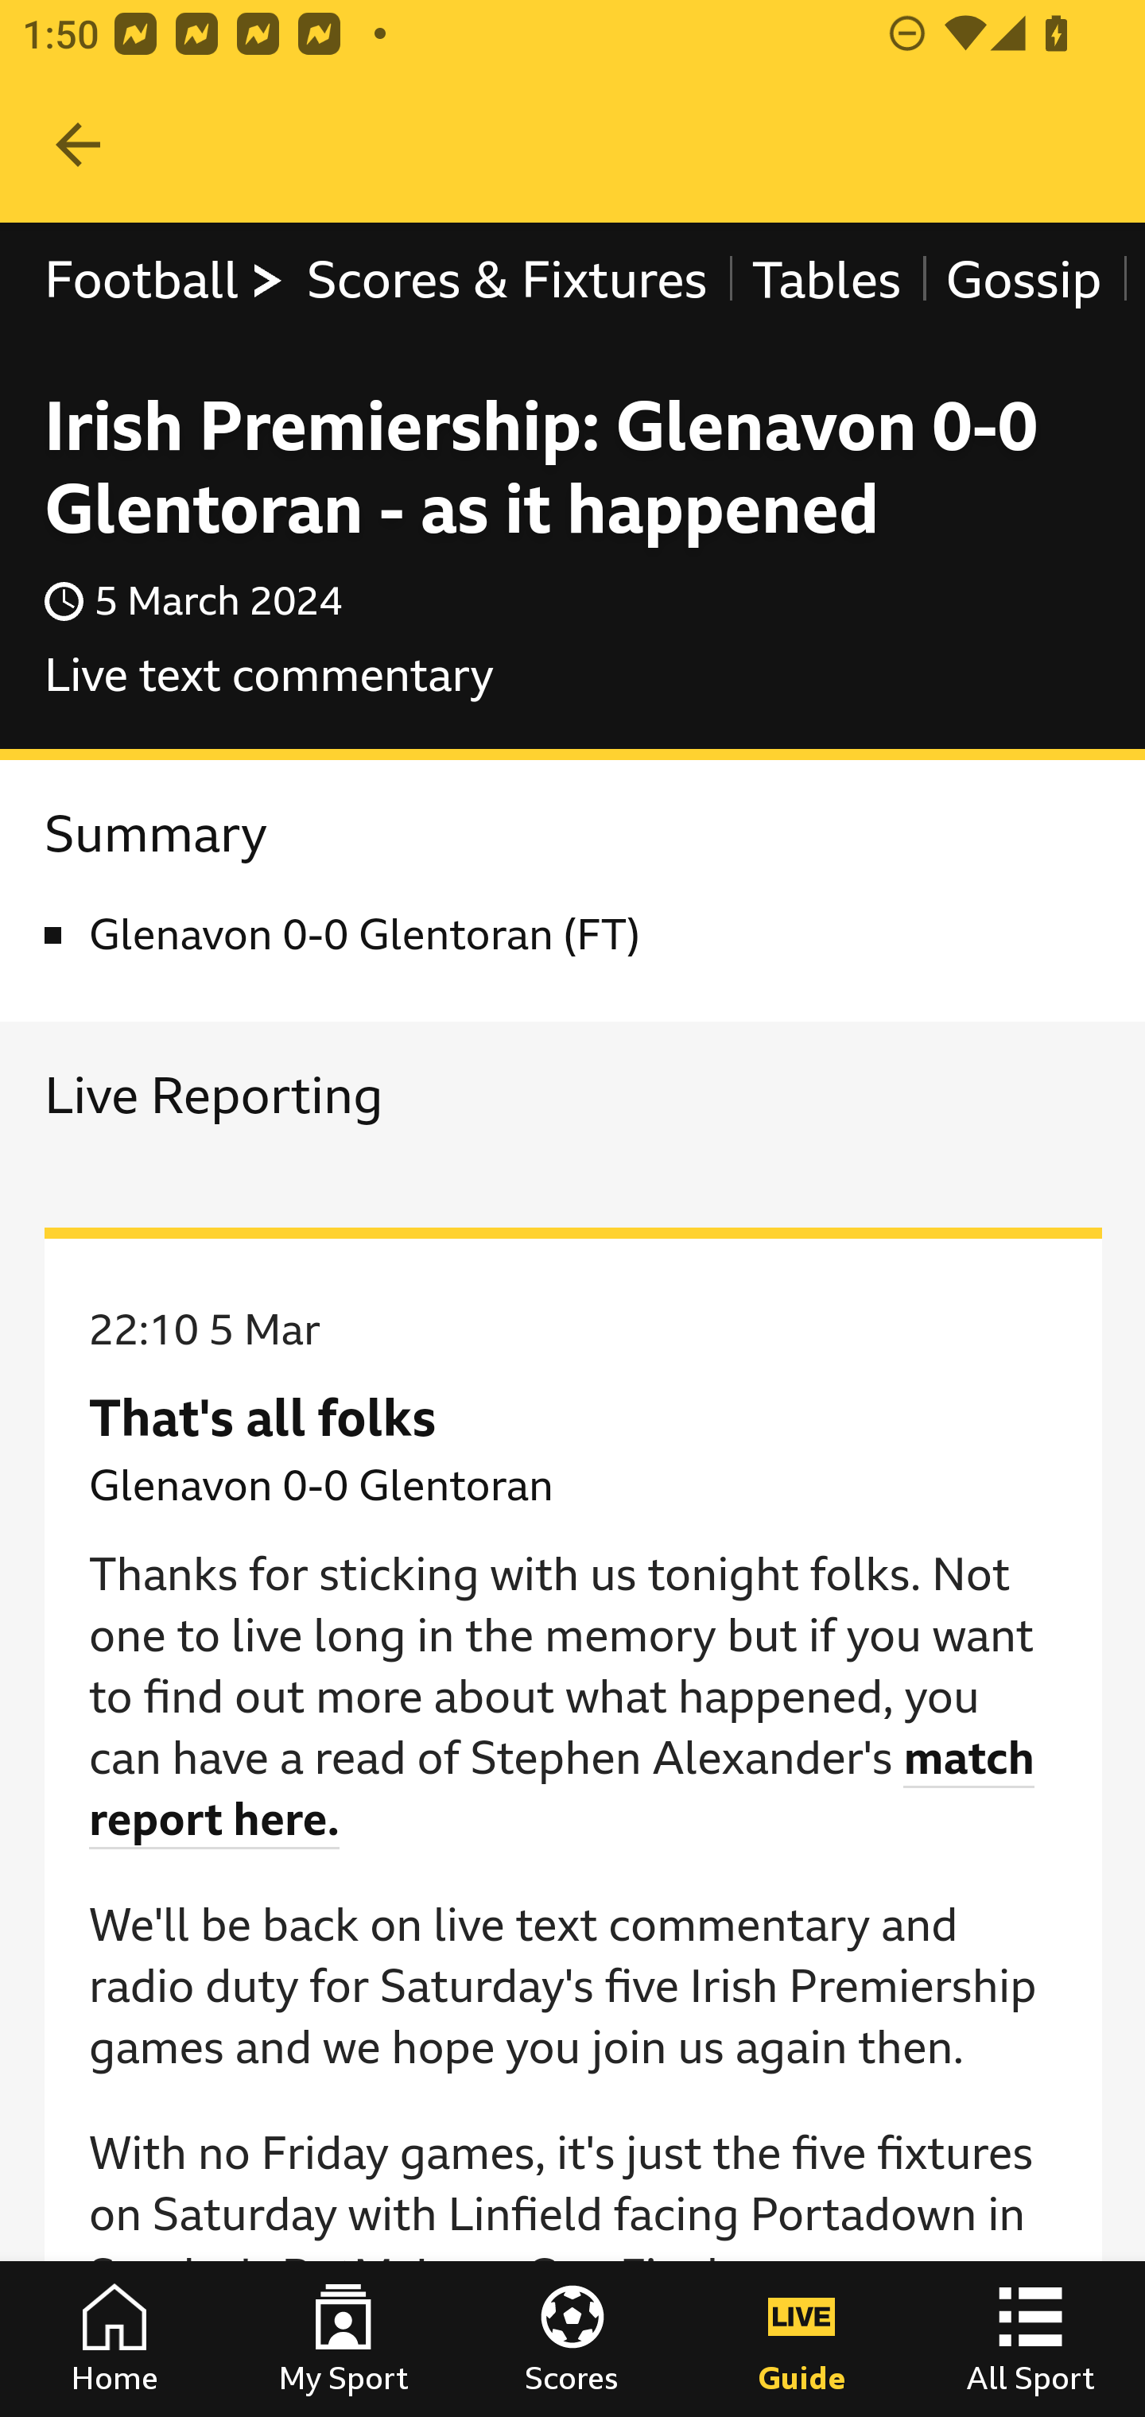 The width and height of the screenshot is (1145, 2417). I want to click on Football , so click(165, 280).